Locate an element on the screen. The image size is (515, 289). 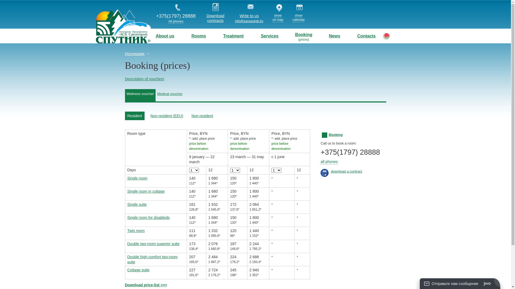
About us is located at coordinates (165, 36).